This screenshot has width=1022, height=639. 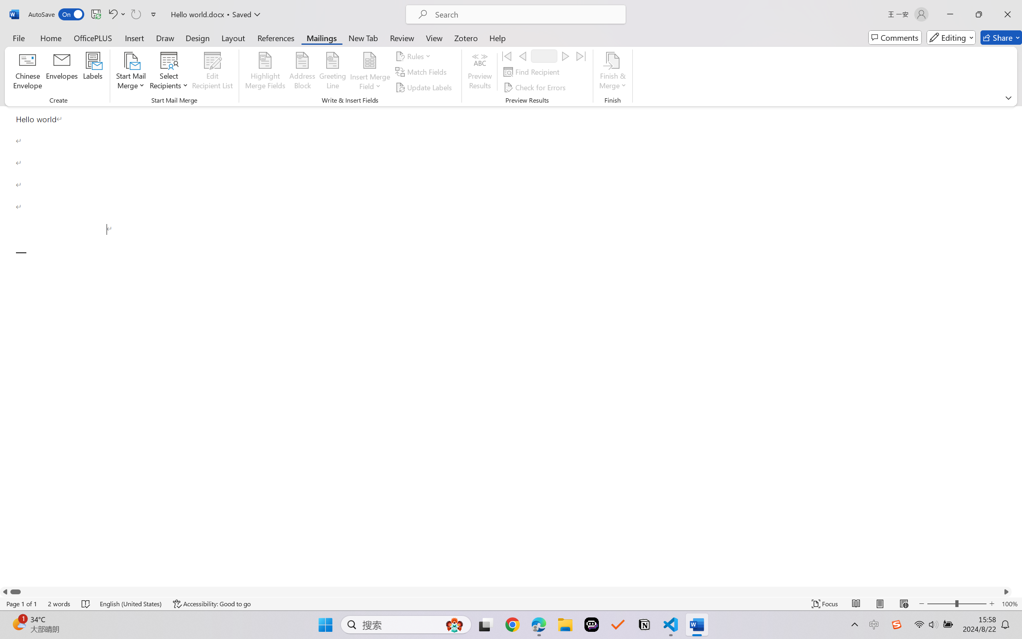 I want to click on Save, so click(x=96, y=14).